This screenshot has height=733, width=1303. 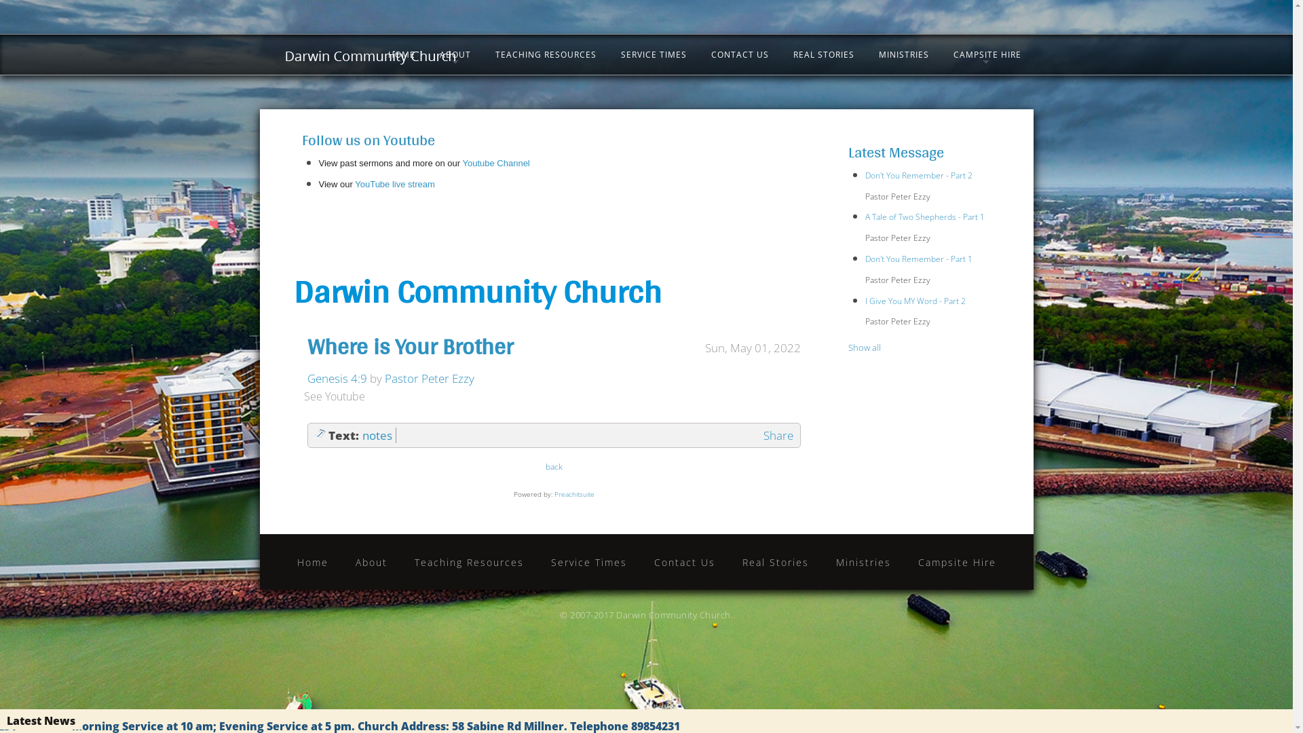 I want to click on REAL STORIES, so click(x=823, y=54).